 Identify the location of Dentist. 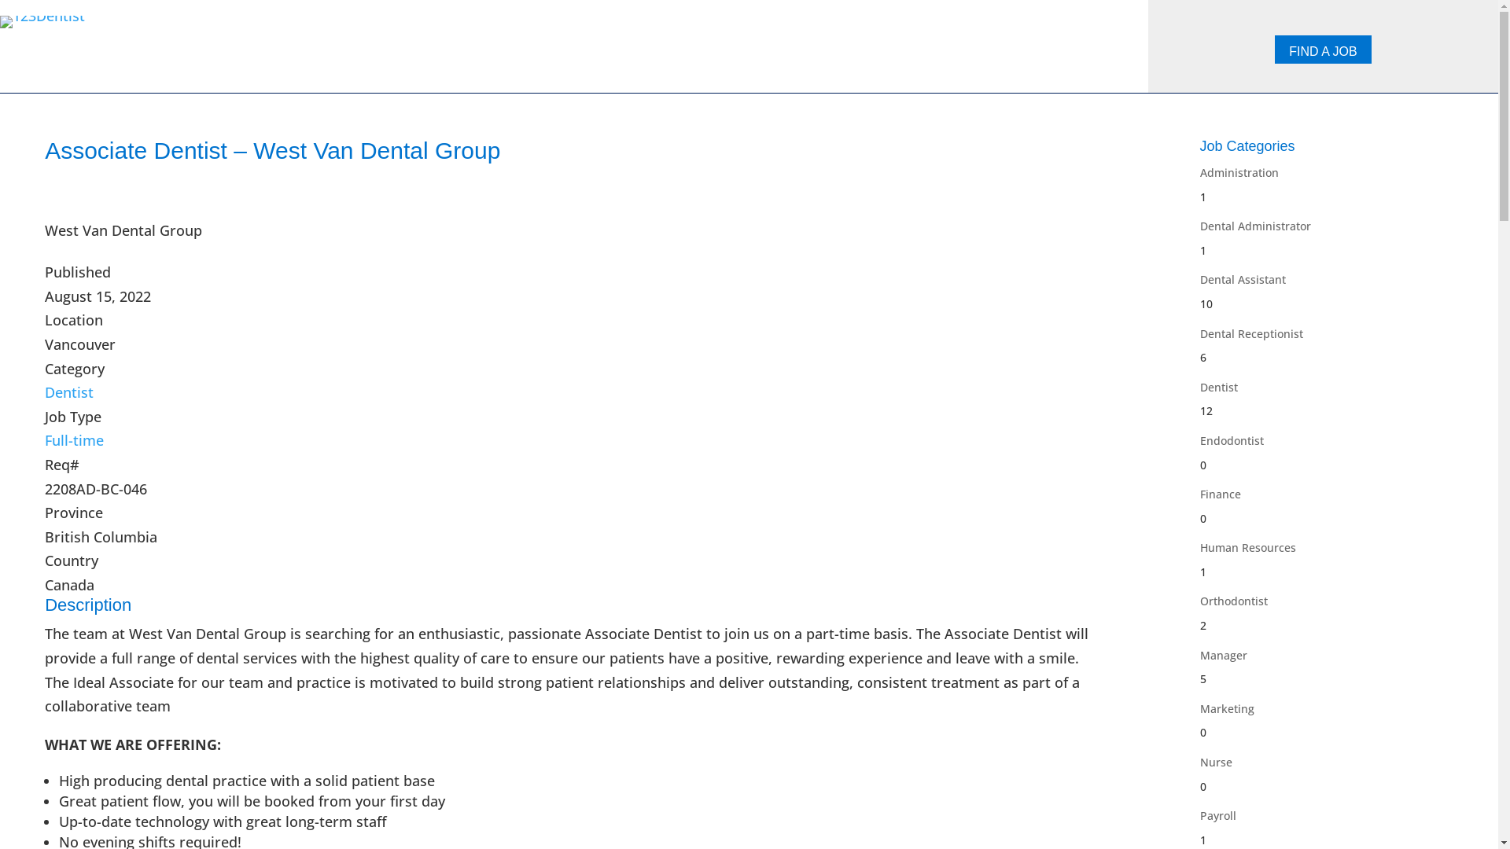
(1219, 387).